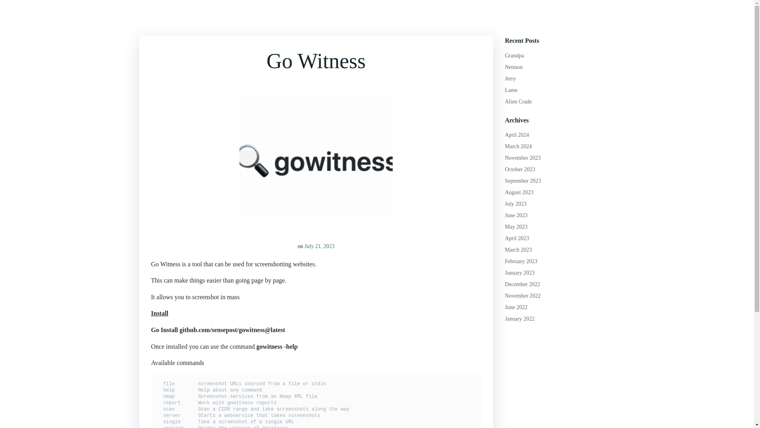 This screenshot has width=760, height=428. Describe the element at coordinates (516, 227) in the screenshot. I see `May 2023` at that location.